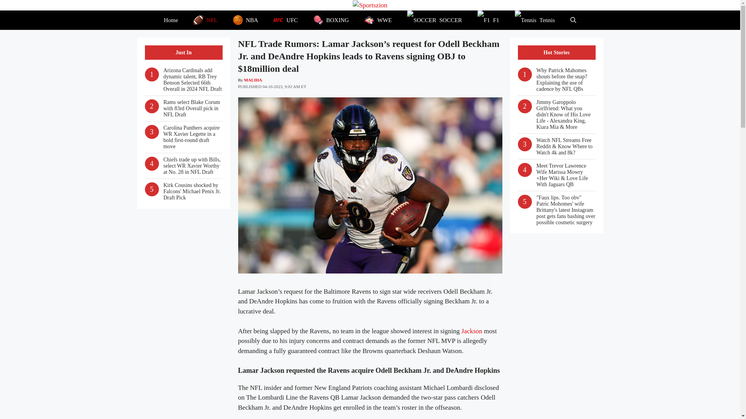 The image size is (746, 419). What do you see at coordinates (253, 80) in the screenshot?
I see `View all posts by Maliha` at bounding box center [253, 80].